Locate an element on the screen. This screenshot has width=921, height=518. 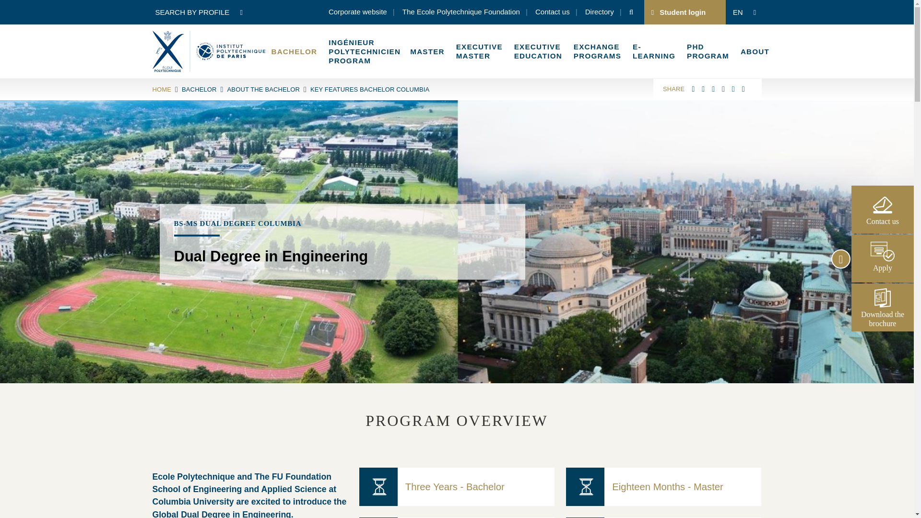
Contact us is located at coordinates (553, 12).